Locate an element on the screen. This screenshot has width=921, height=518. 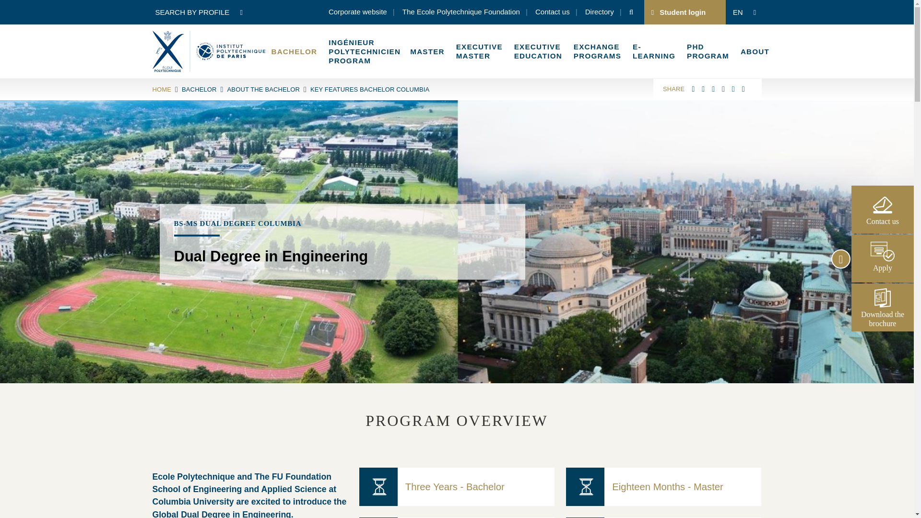
Contact us is located at coordinates (553, 12).